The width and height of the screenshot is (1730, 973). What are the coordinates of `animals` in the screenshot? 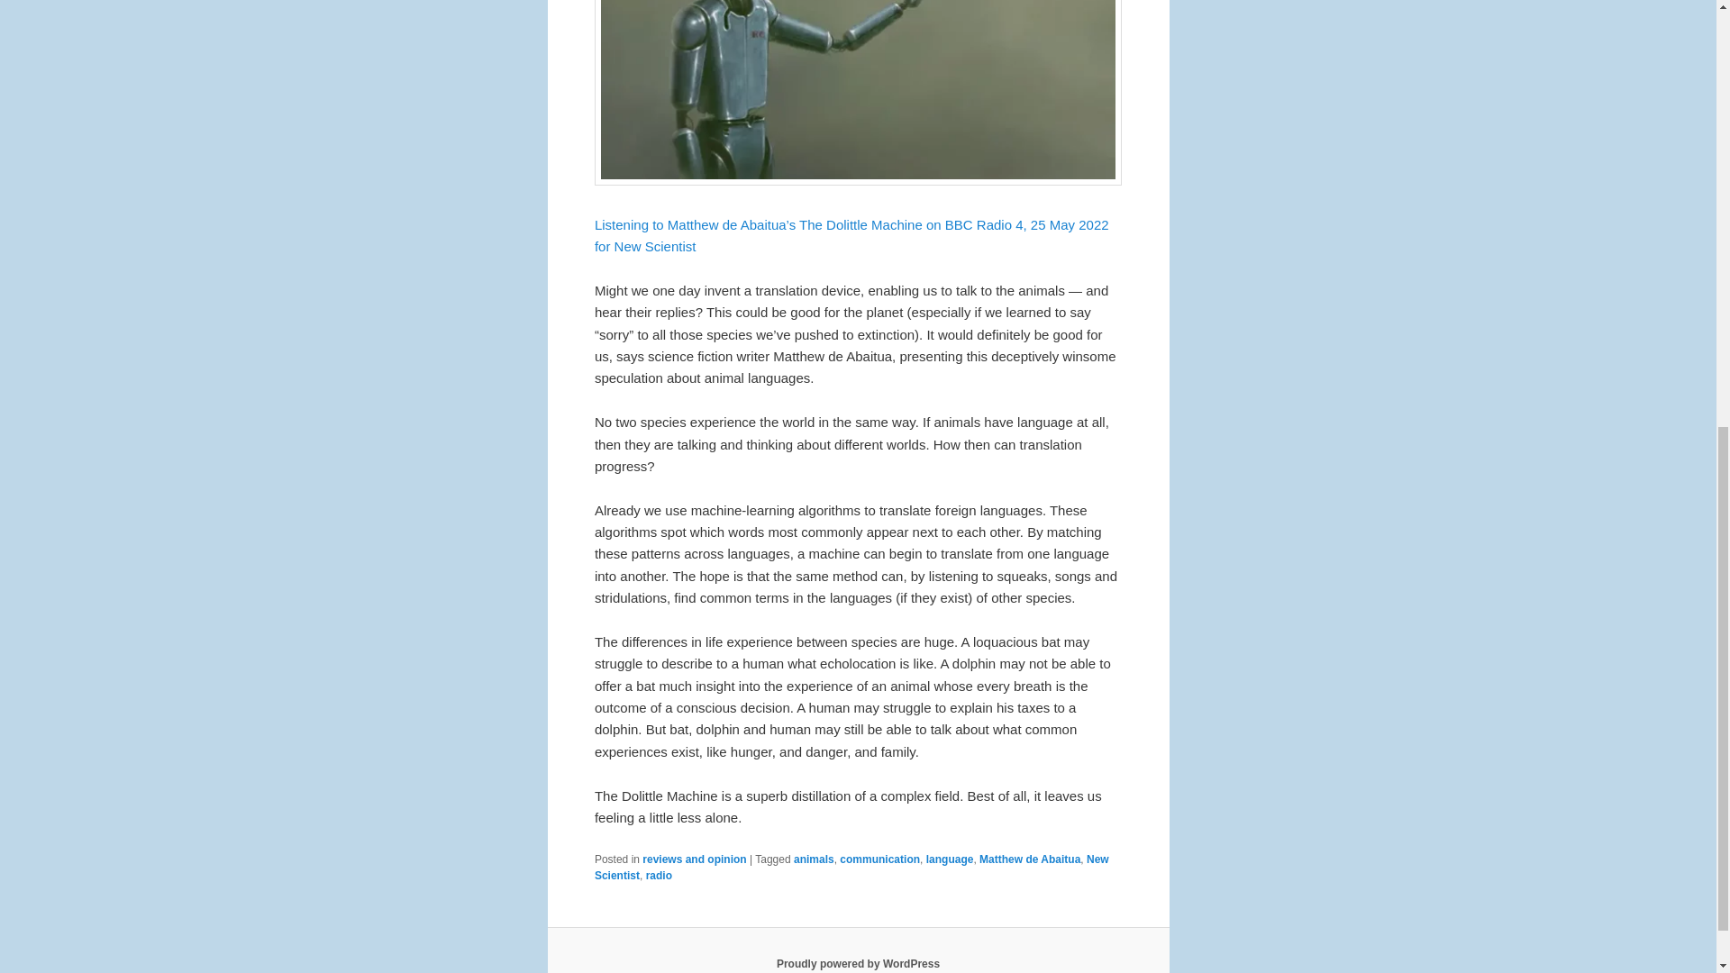 It's located at (814, 859).